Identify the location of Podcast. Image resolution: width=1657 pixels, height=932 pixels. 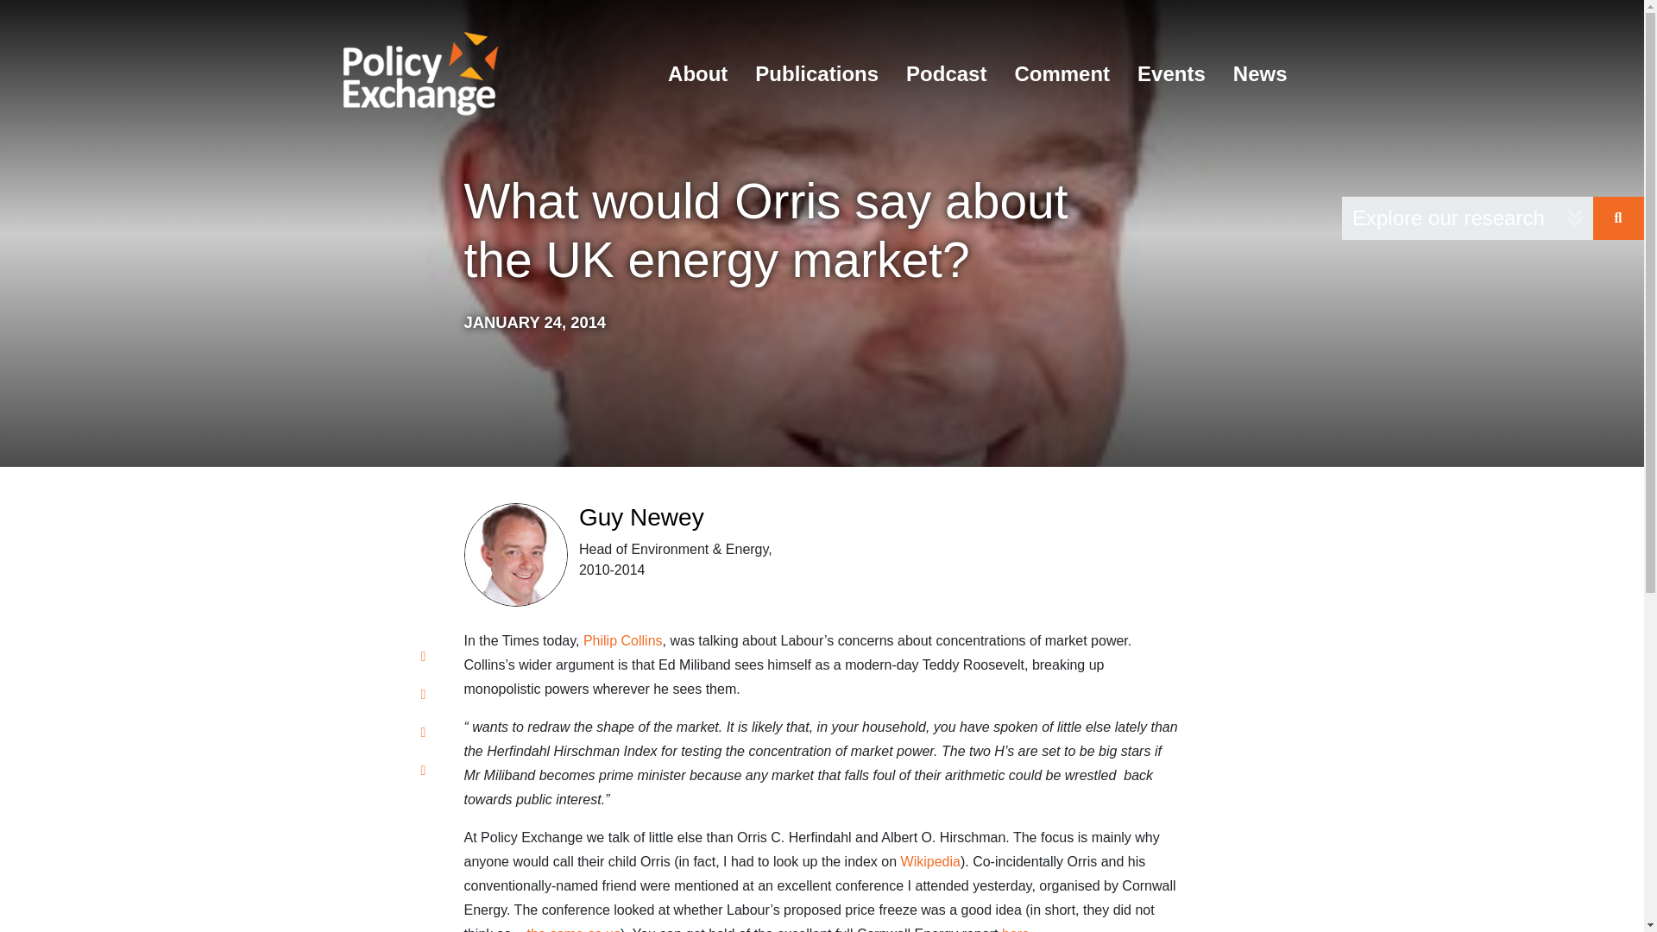
(946, 74).